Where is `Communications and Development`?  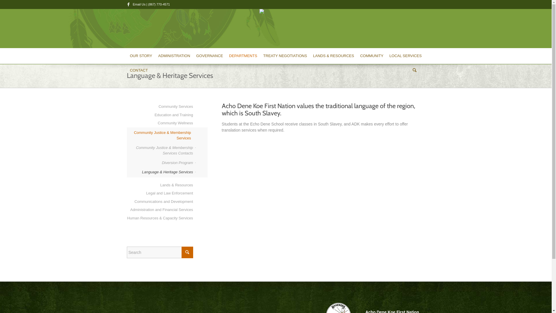 Communications and Development is located at coordinates (160, 202).